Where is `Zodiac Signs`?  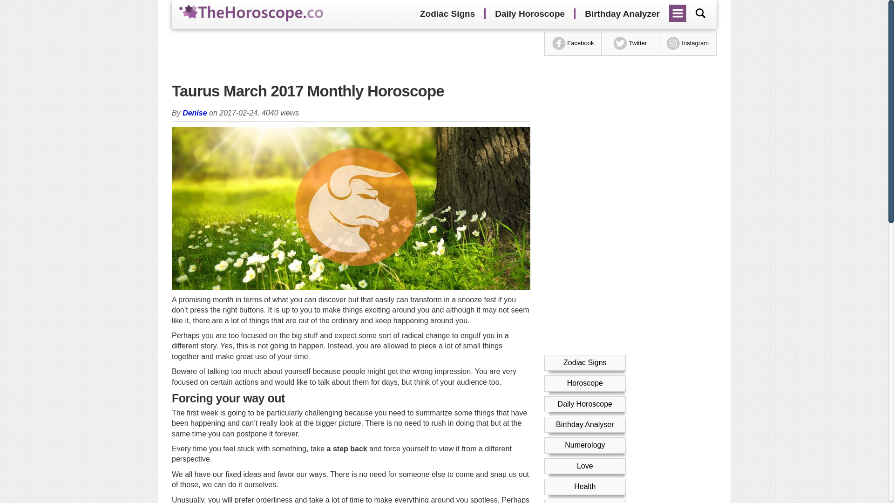
Zodiac Signs is located at coordinates (447, 14).